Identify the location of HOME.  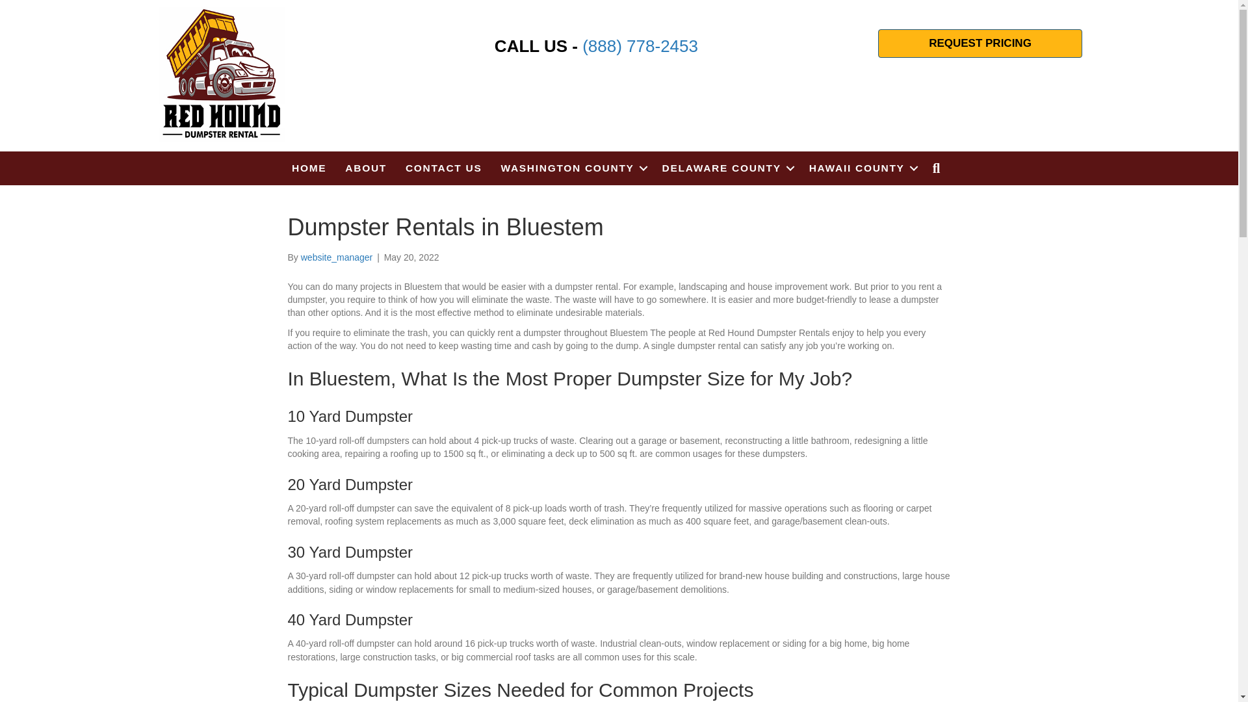
(309, 168).